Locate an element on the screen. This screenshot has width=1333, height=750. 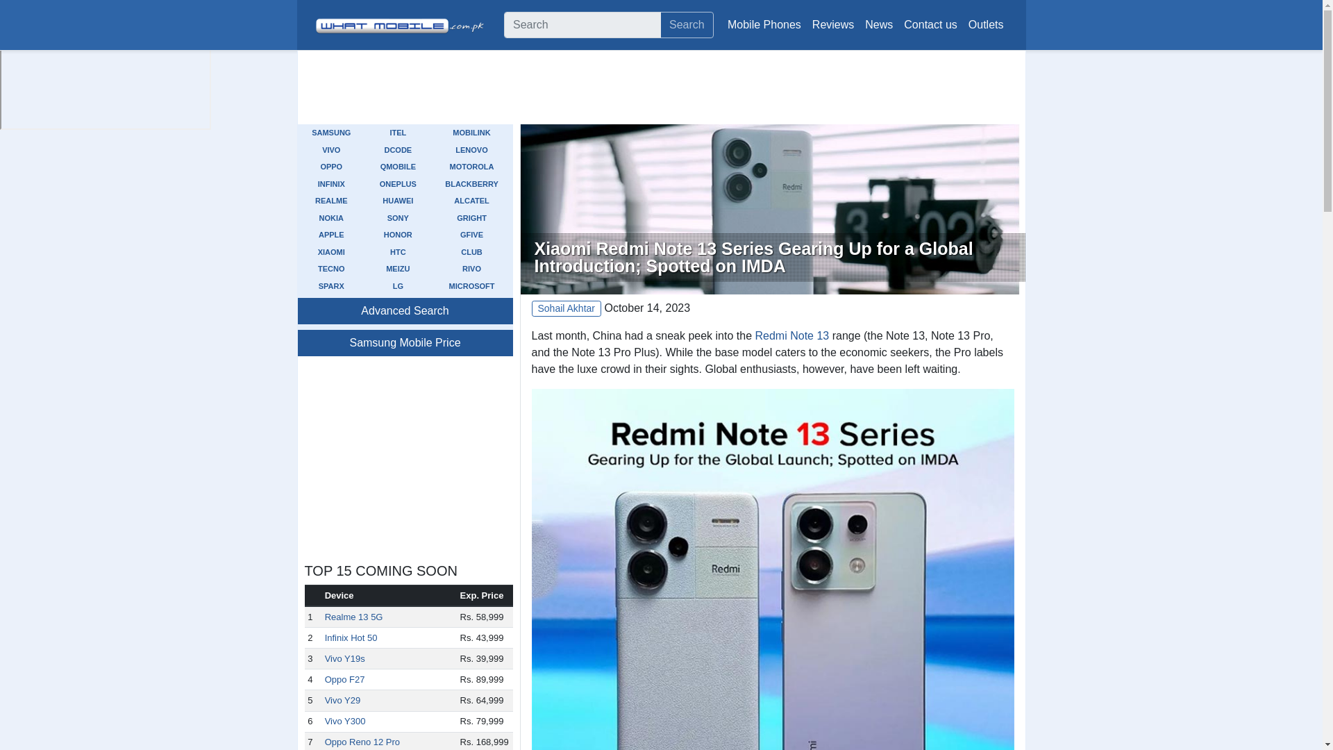
Contact us is located at coordinates (930, 25).